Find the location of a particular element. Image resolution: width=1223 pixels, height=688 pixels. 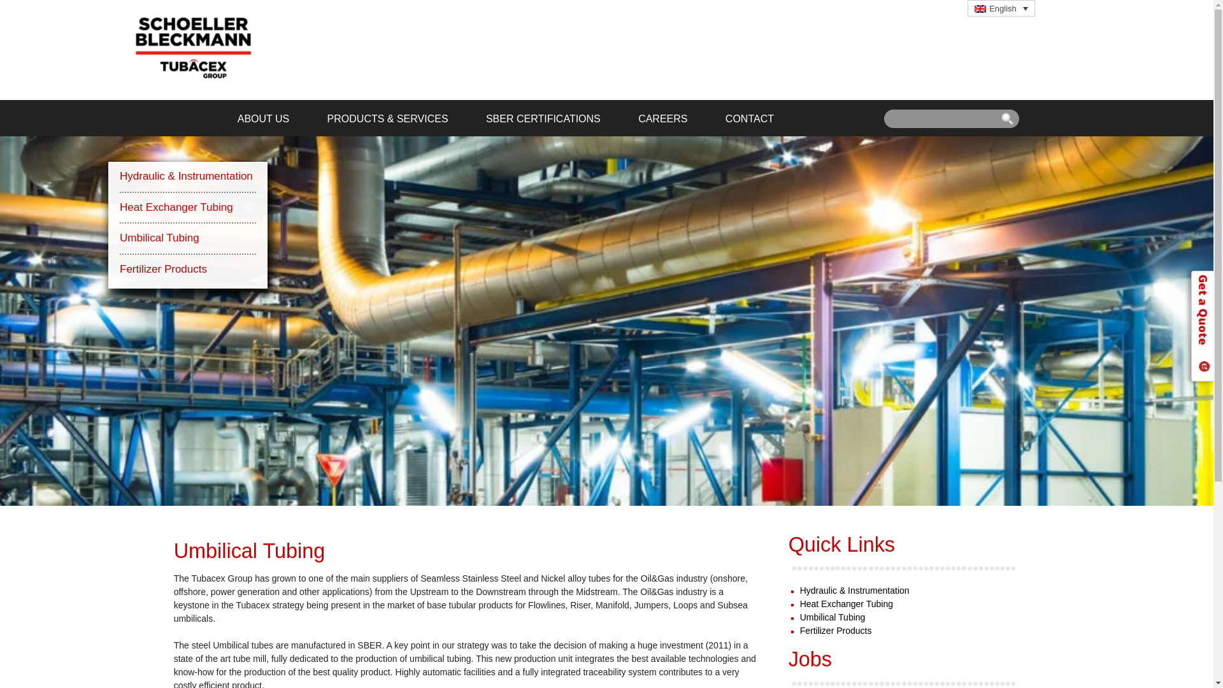

SBER CERTIFICATIONS is located at coordinates (543, 118).